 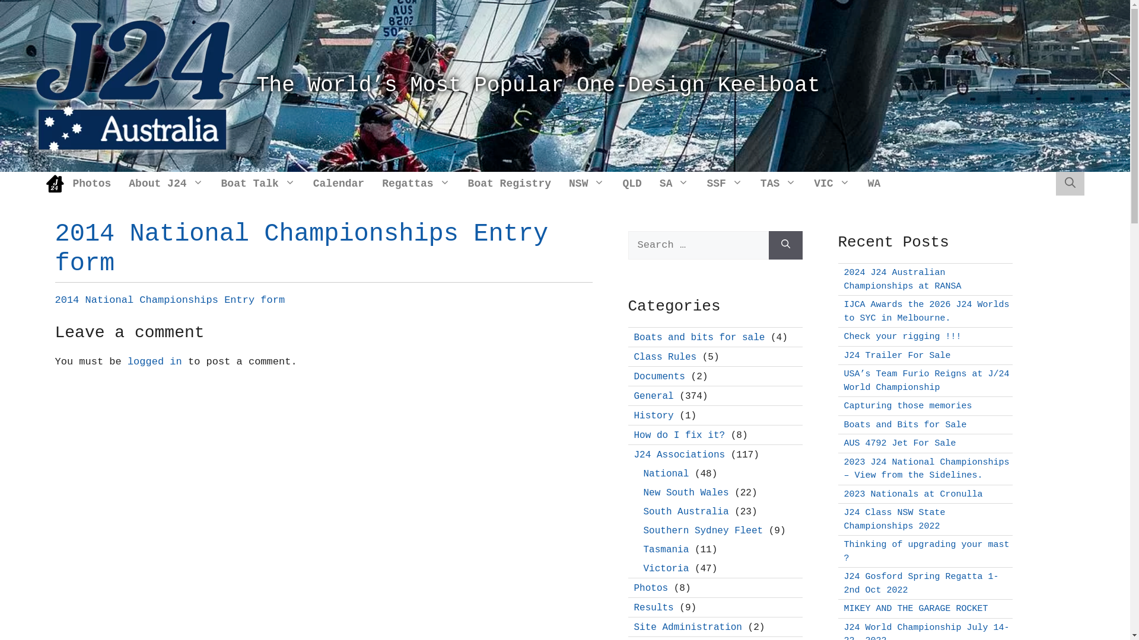 I want to click on Boats and bits for sale, so click(x=699, y=337).